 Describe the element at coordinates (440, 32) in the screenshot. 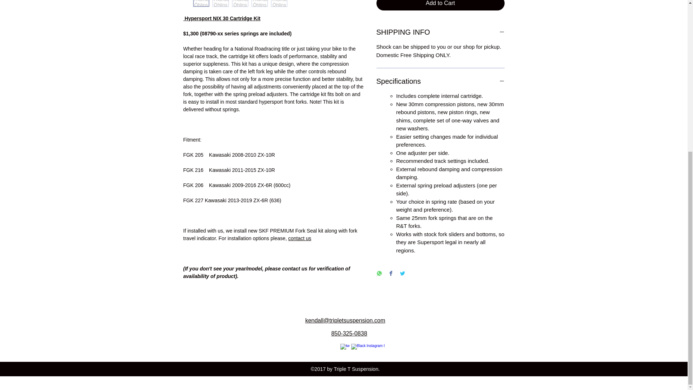

I see `SHIPPING INFO` at that location.